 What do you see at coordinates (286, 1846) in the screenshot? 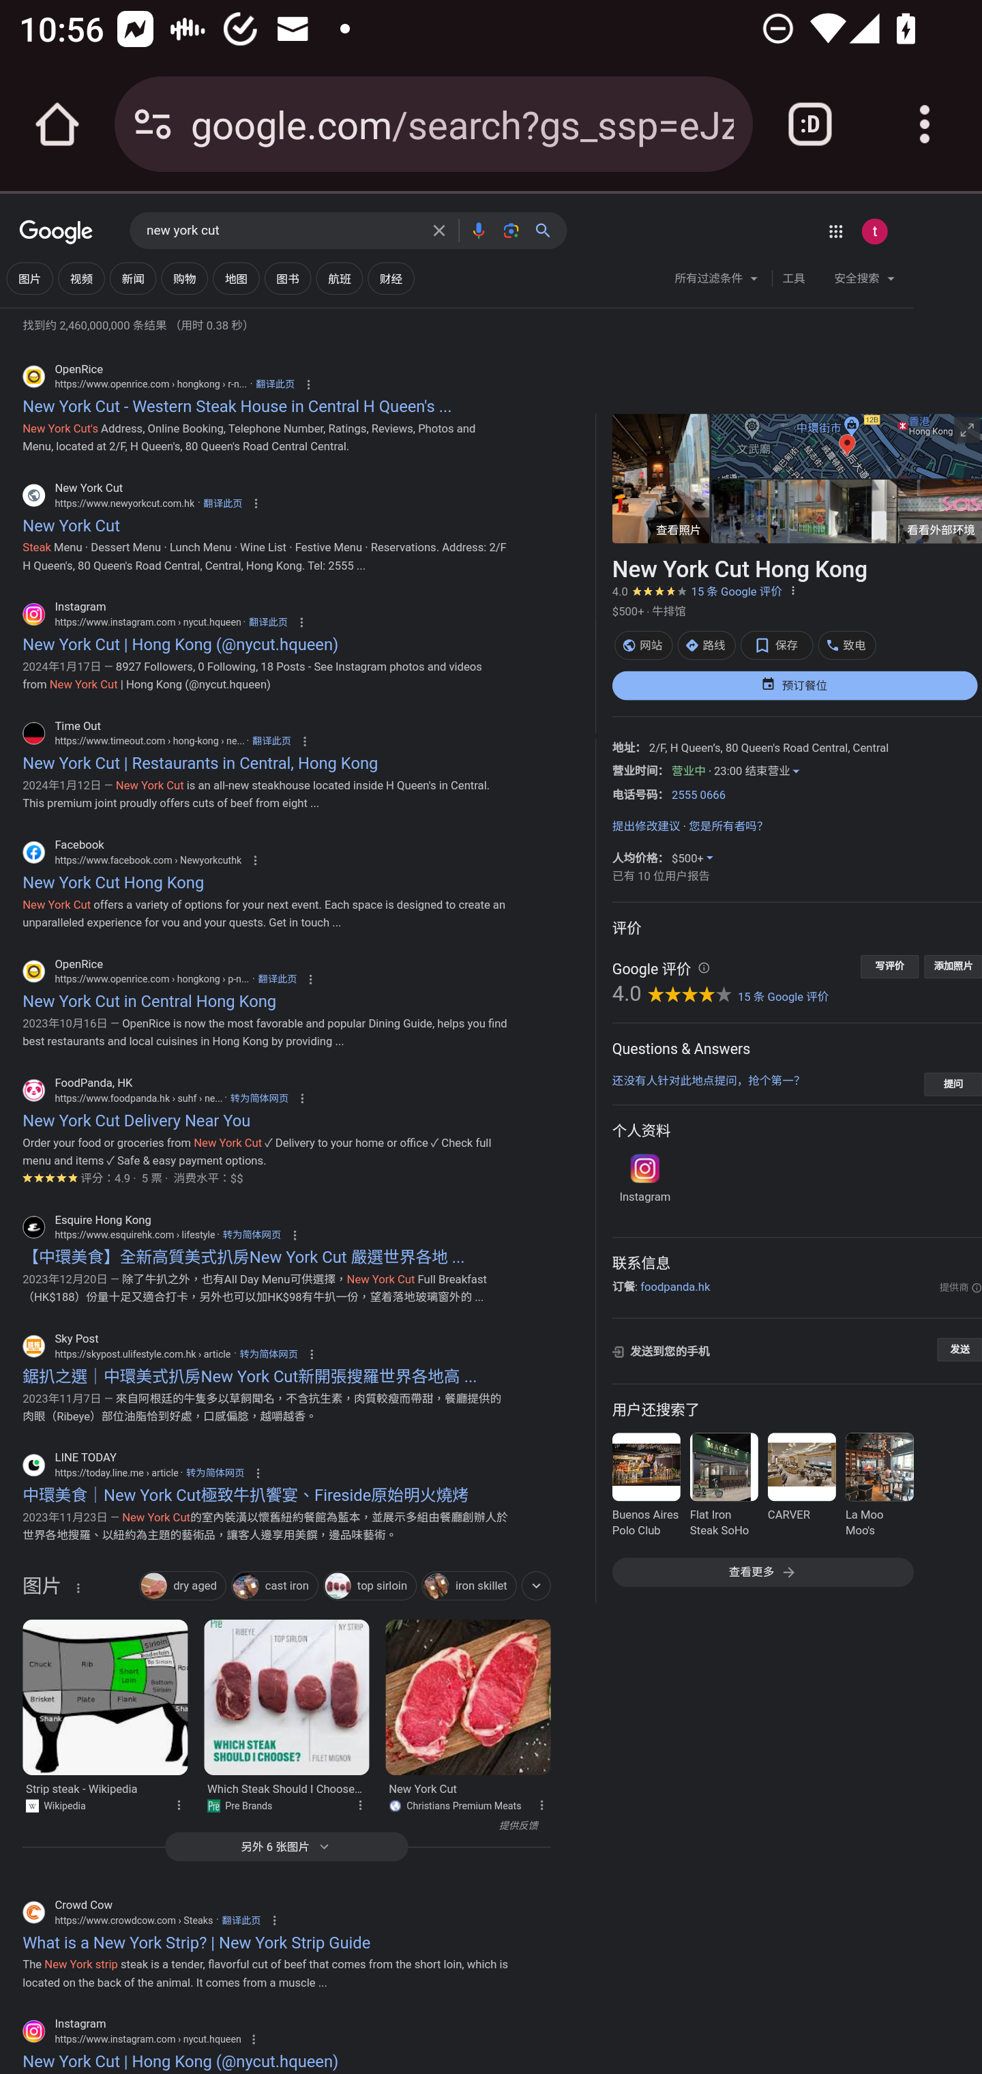
I see `另外 6 张图片` at bounding box center [286, 1846].